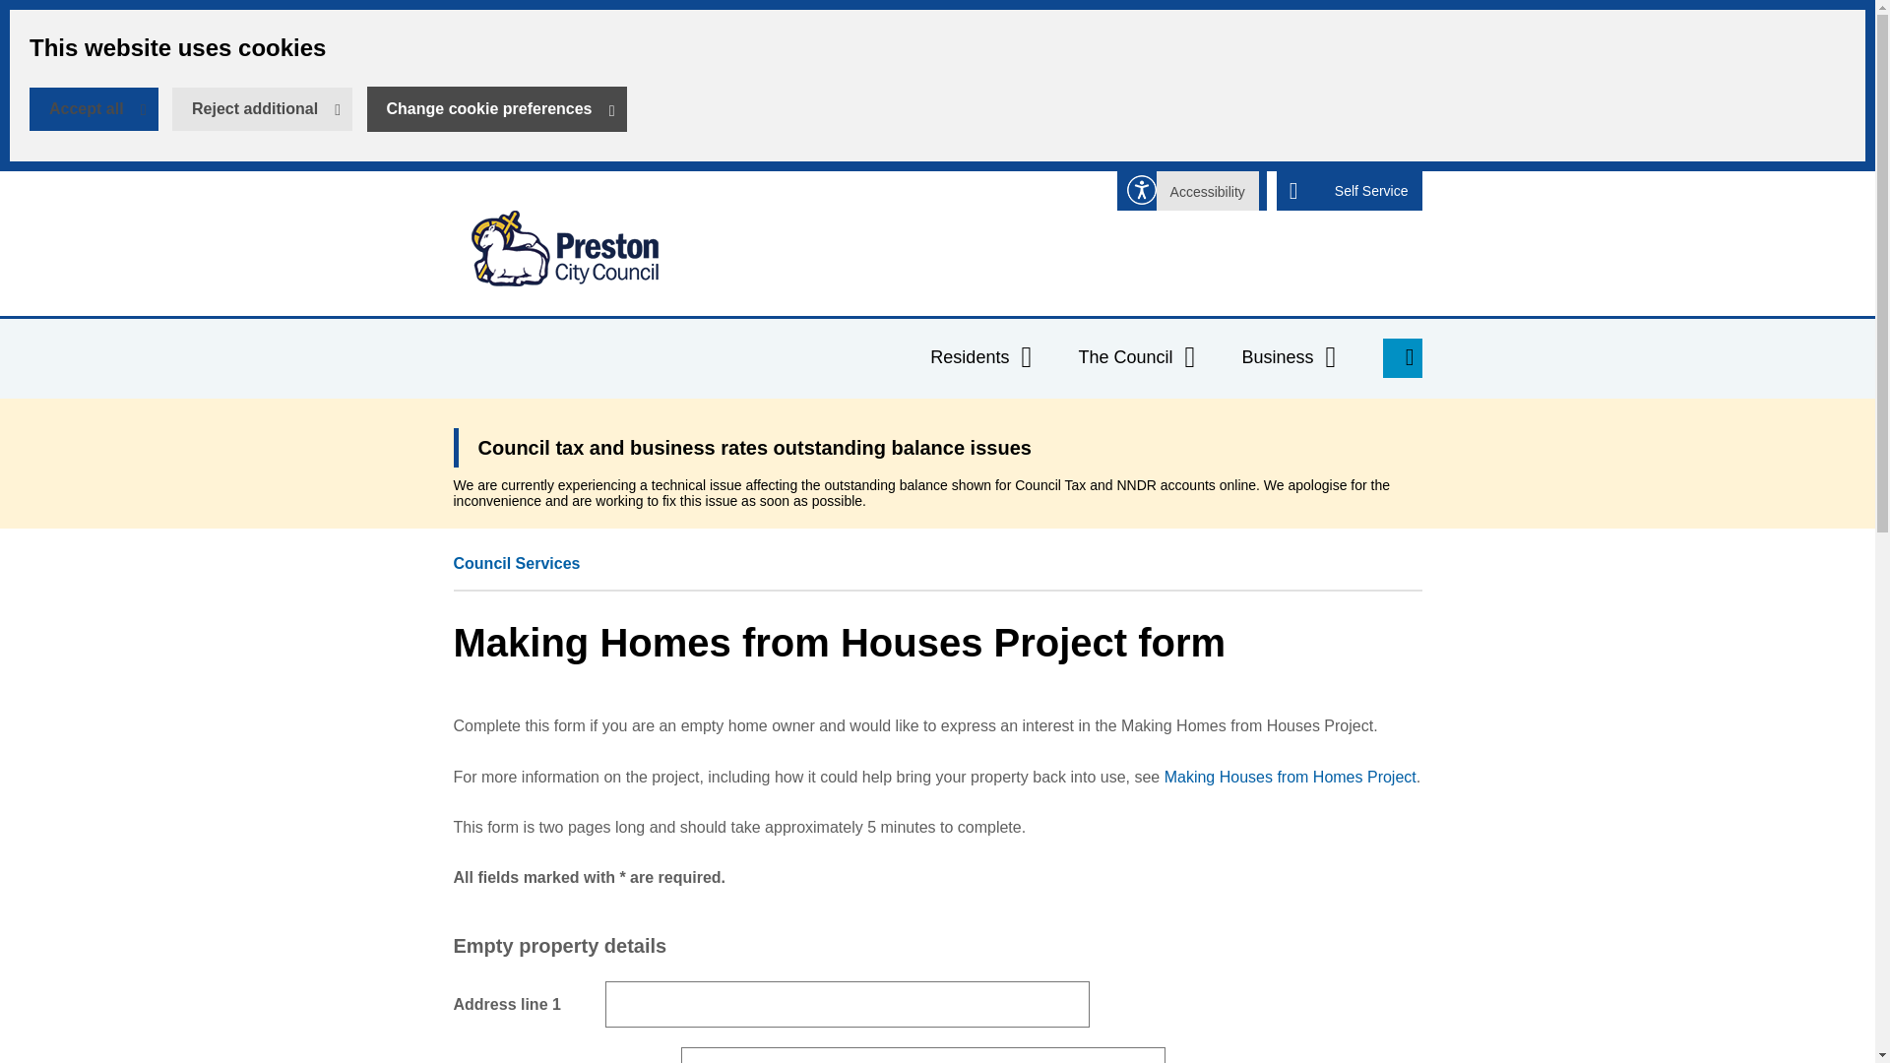 The image size is (1890, 1063). Describe the element at coordinates (94, 108) in the screenshot. I see `The Council` at that location.